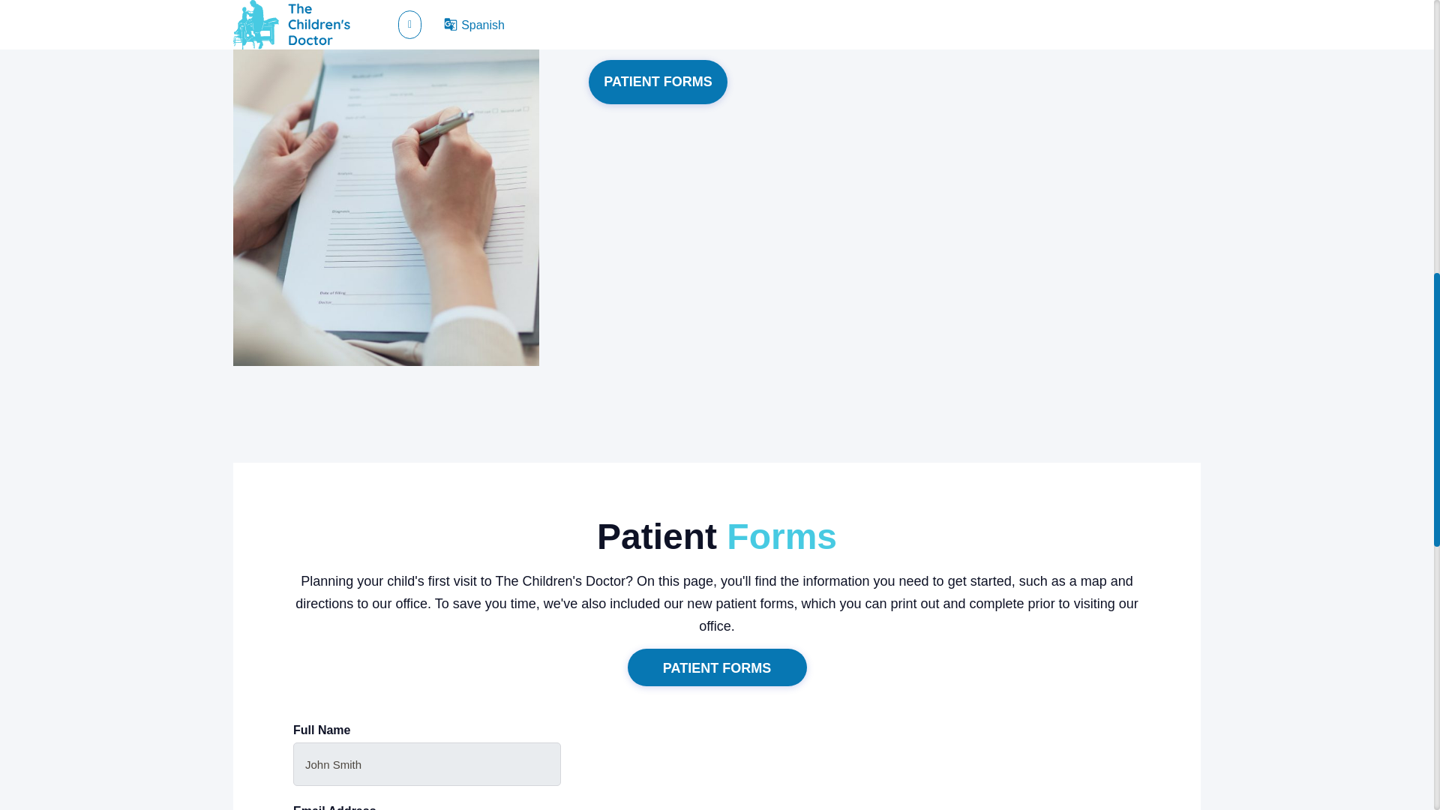 This screenshot has width=1440, height=810. What do you see at coordinates (716, 667) in the screenshot?
I see `PATIENT FORMS` at bounding box center [716, 667].